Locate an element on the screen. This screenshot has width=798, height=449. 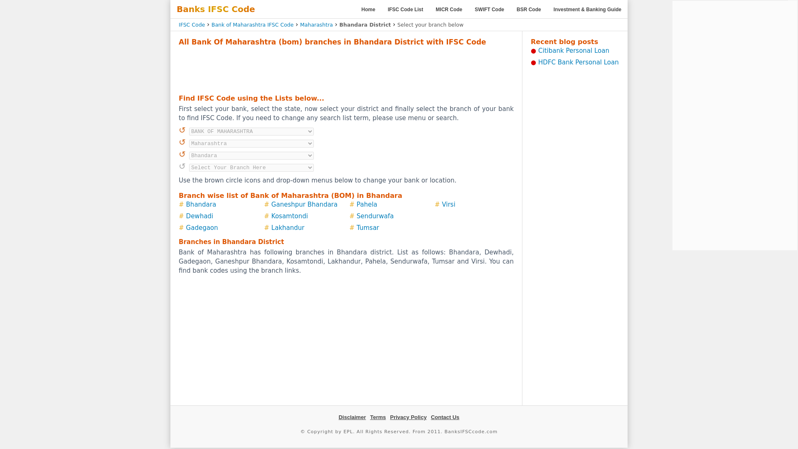
Gadegaon is located at coordinates (202, 228).